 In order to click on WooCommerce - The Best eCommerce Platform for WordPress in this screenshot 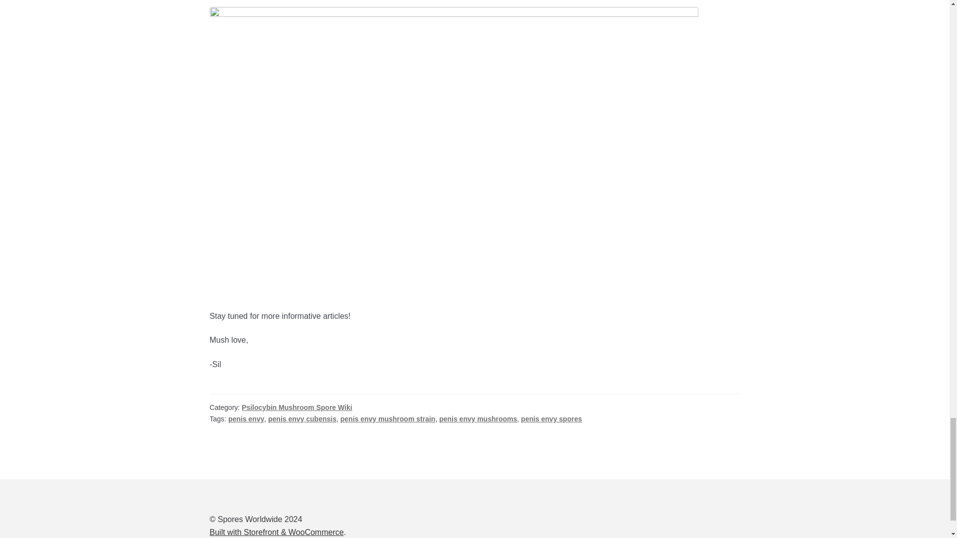, I will do `click(276, 532)`.